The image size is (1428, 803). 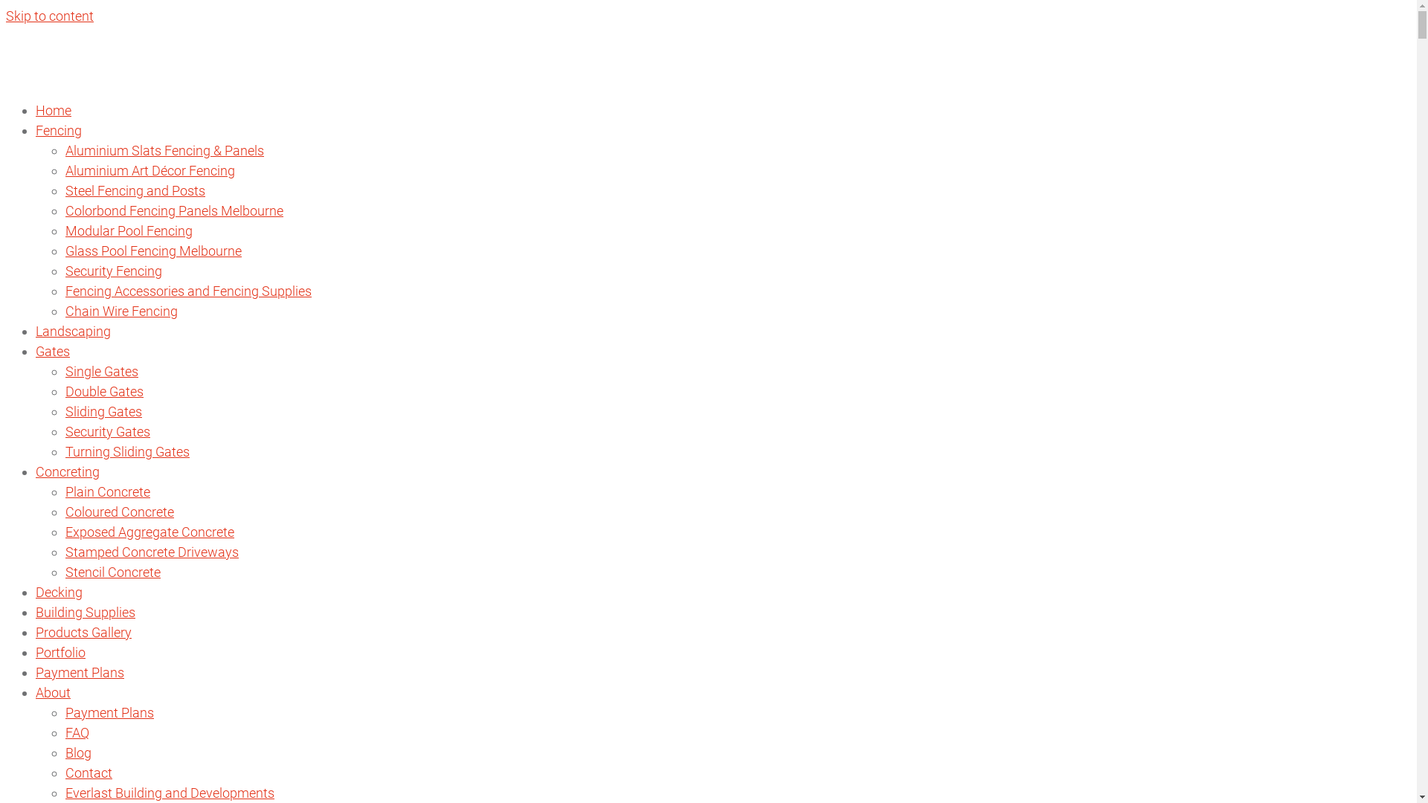 I want to click on Home, so click(x=54, y=110).